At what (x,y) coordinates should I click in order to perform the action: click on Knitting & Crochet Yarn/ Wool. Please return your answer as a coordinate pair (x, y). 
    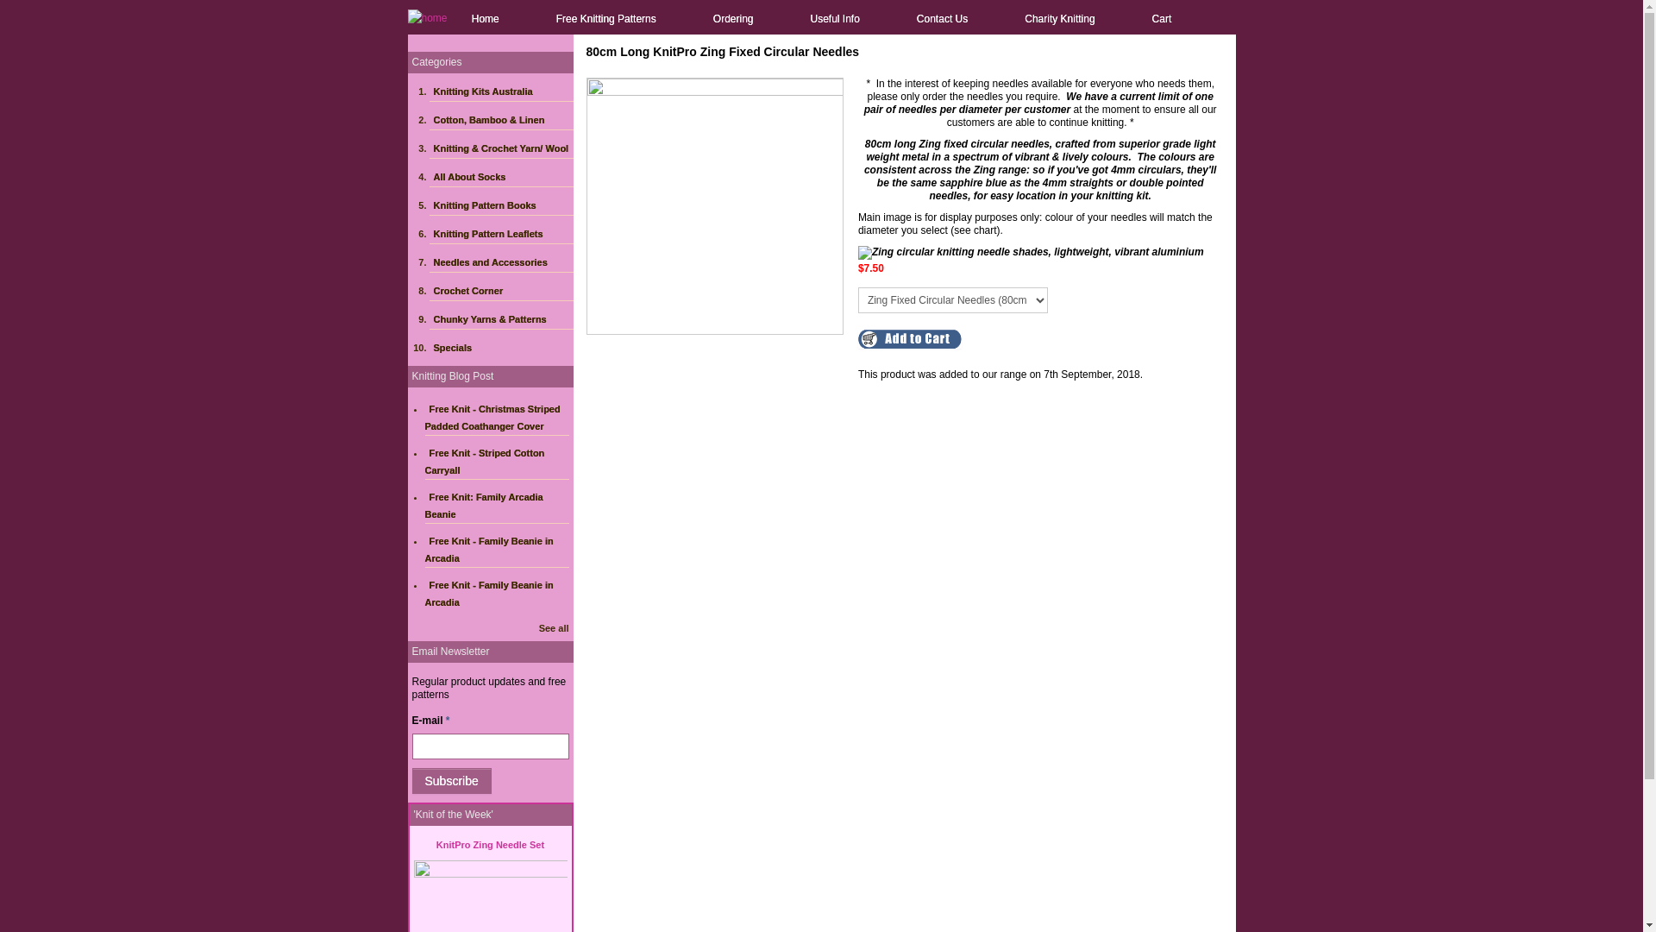
    Looking at the image, I should click on (502, 148).